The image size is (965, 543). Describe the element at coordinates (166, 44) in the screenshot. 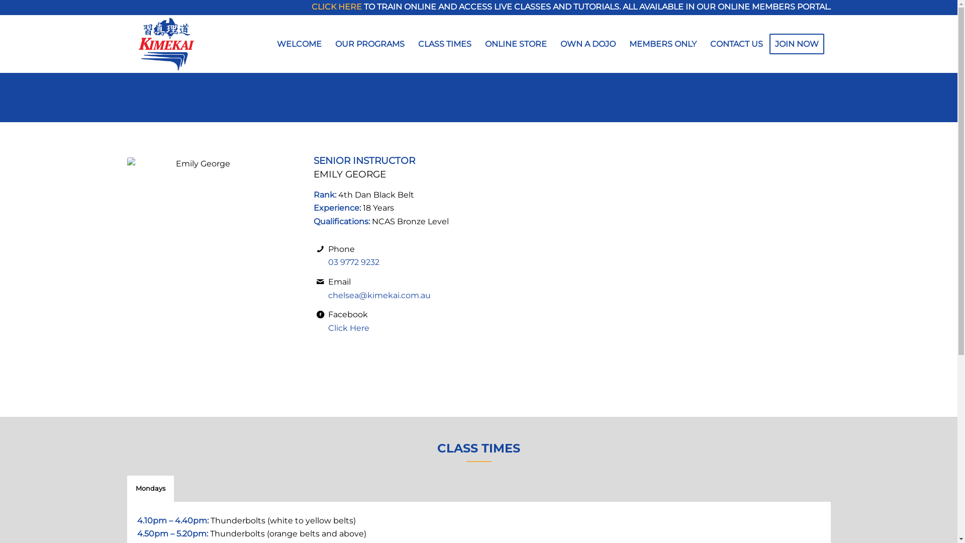

I see `kimekai Logo 500_372` at that location.